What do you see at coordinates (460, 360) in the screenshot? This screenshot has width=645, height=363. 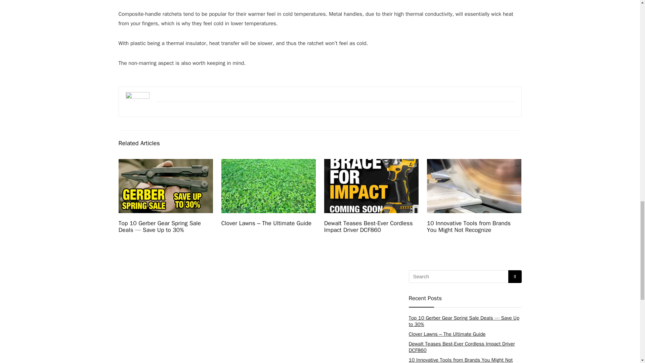 I see `10 Innovative Tools from Brands You Might Not Recognize` at bounding box center [460, 360].